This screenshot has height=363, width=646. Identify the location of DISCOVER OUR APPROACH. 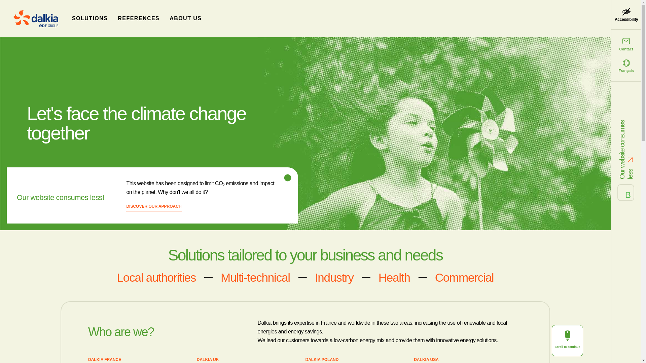
(153, 207).